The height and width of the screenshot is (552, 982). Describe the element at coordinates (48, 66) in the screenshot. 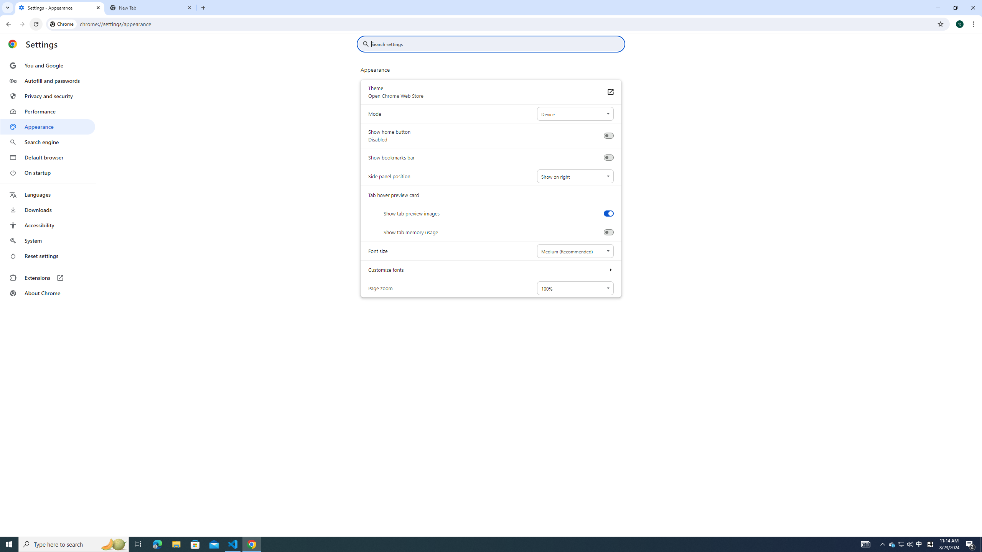

I see `You and Google` at that location.